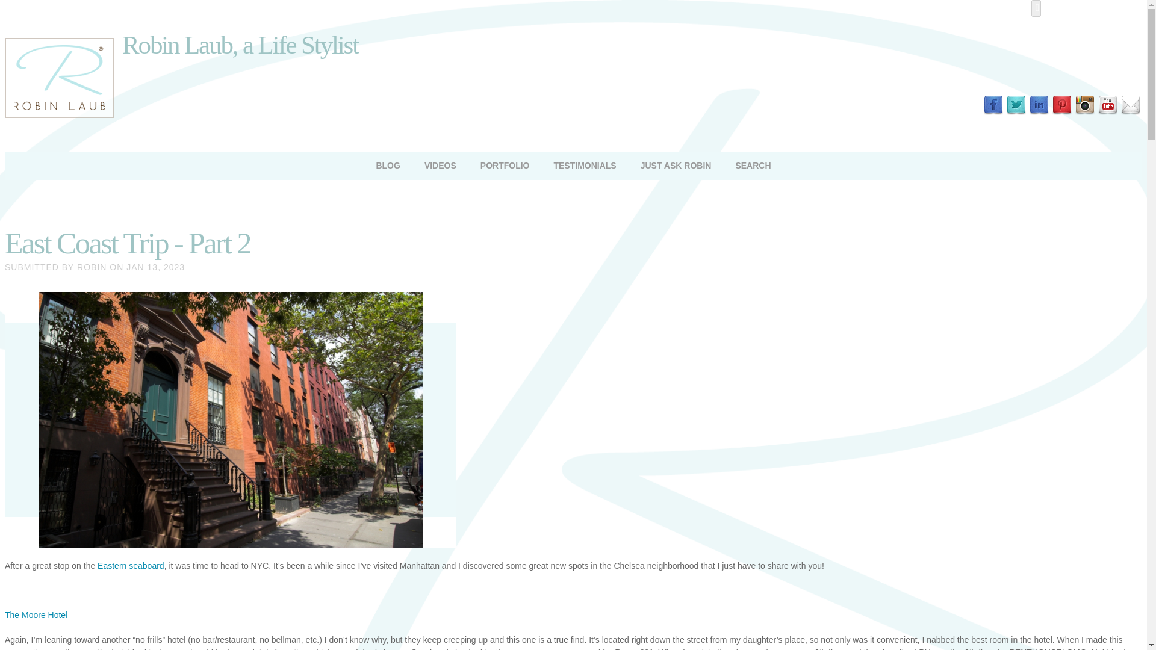 This screenshot has width=1156, height=650. I want to click on SEARCH, so click(753, 165).